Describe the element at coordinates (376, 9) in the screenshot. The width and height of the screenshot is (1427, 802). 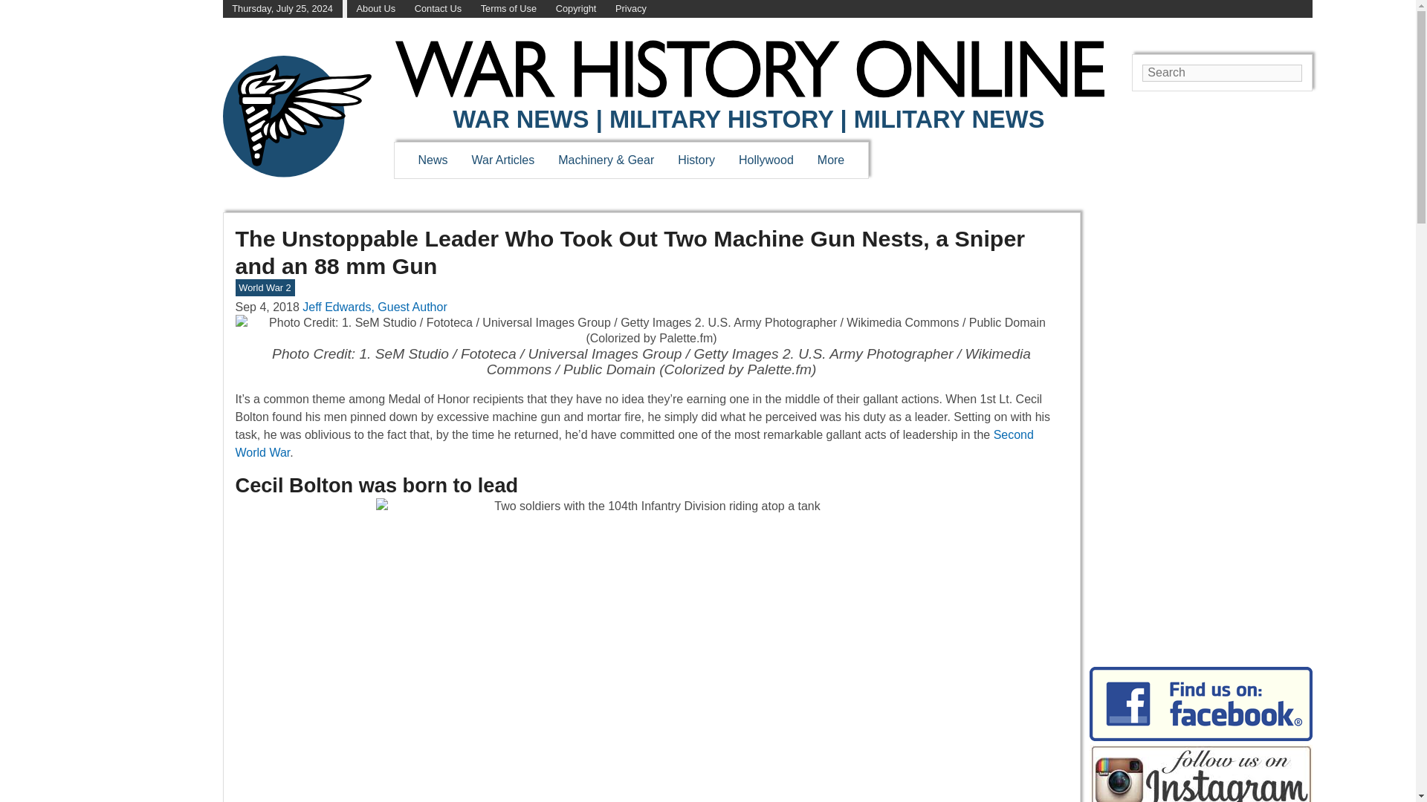
I see `About Us` at that location.